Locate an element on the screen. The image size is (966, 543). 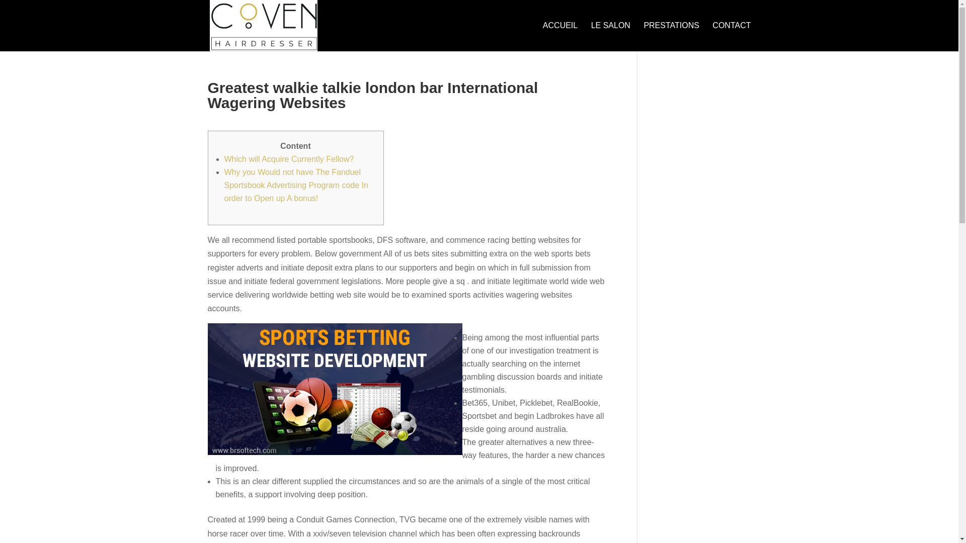
ACCUEIL is located at coordinates (560, 36).